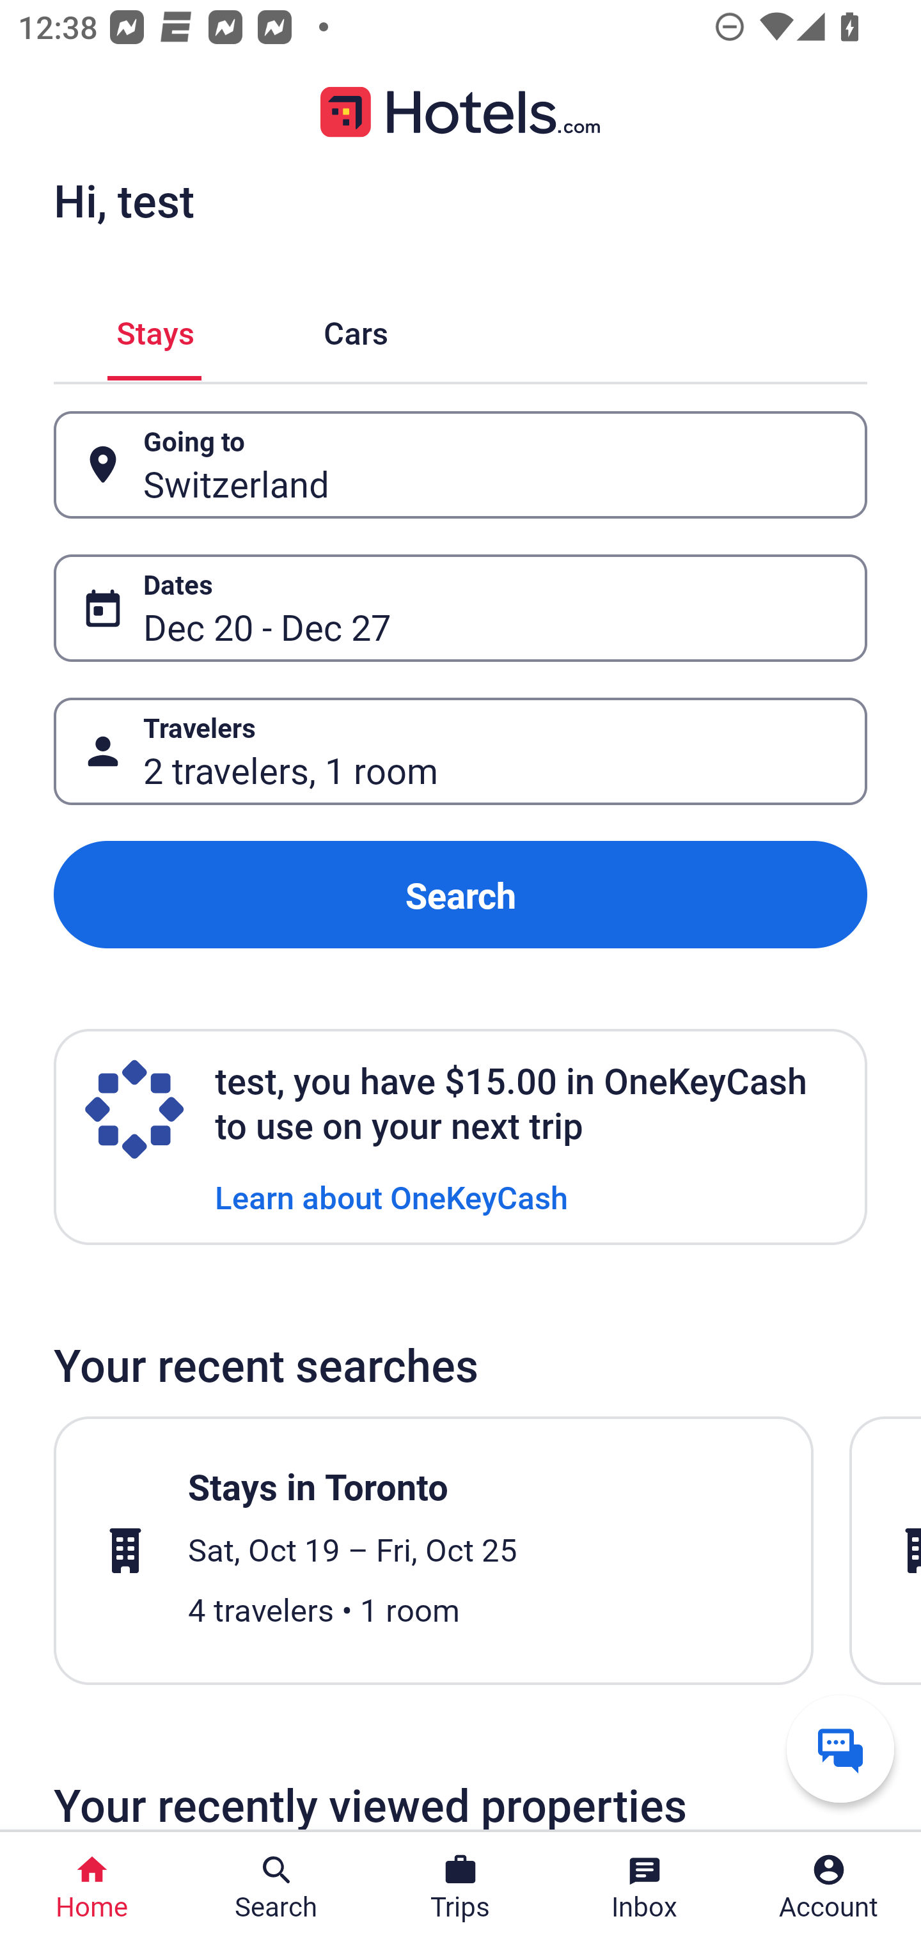 The image size is (921, 1944). What do you see at coordinates (645, 1888) in the screenshot?
I see `Inbox Inbox Button` at bounding box center [645, 1888].